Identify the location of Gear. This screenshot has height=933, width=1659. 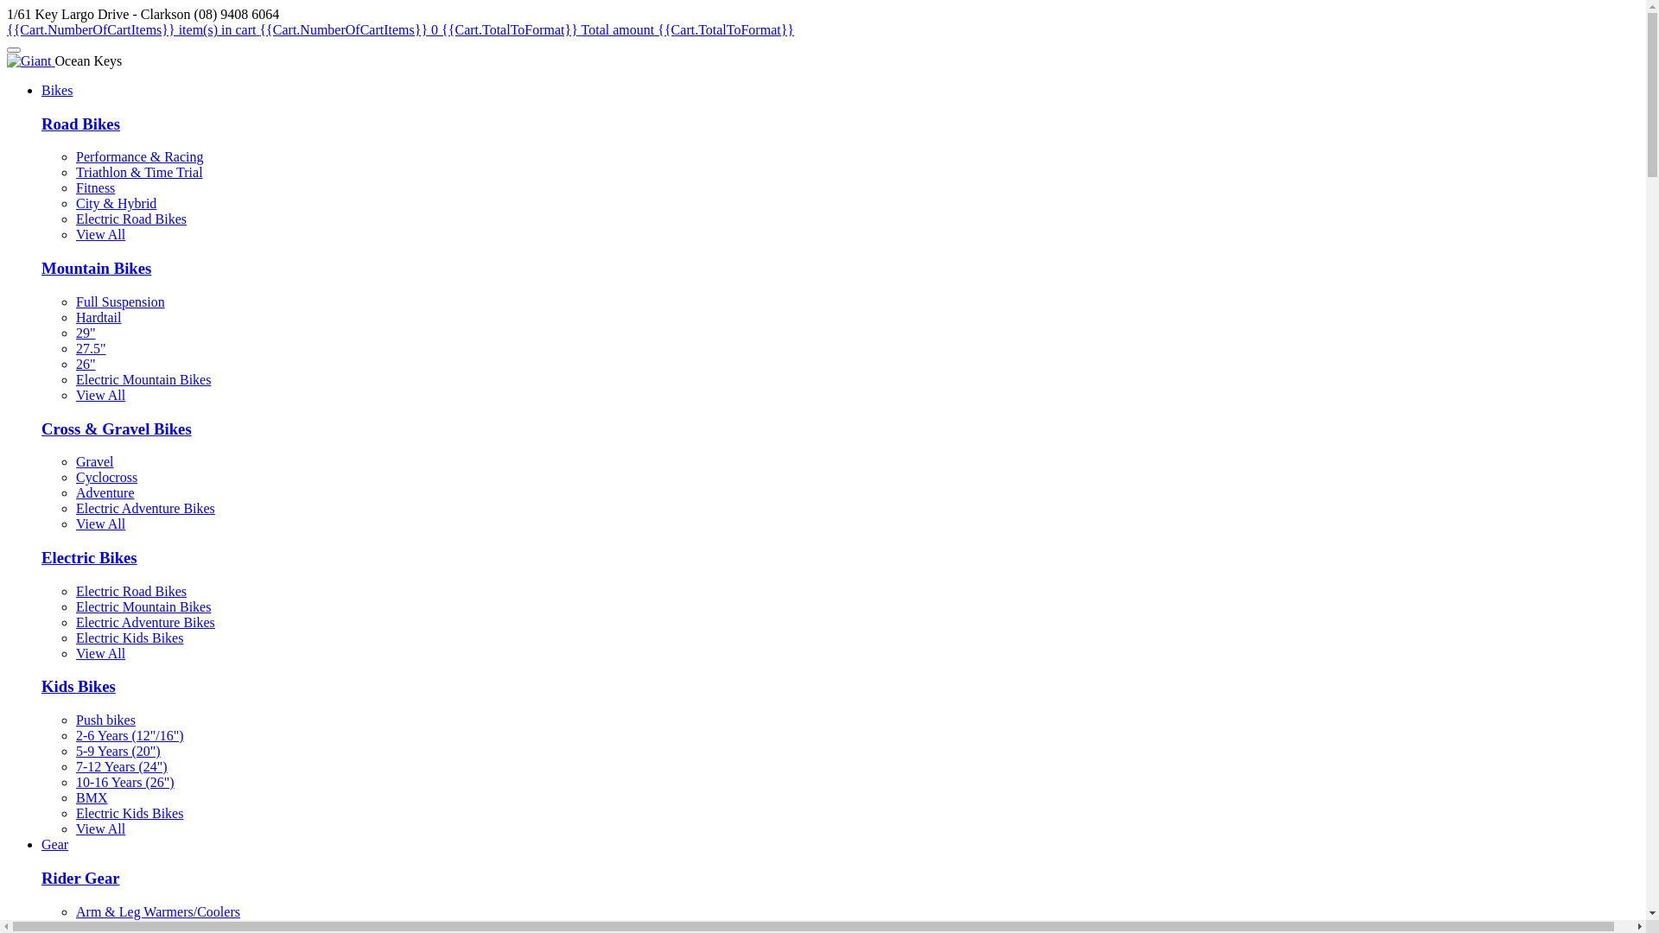
(55, 845).